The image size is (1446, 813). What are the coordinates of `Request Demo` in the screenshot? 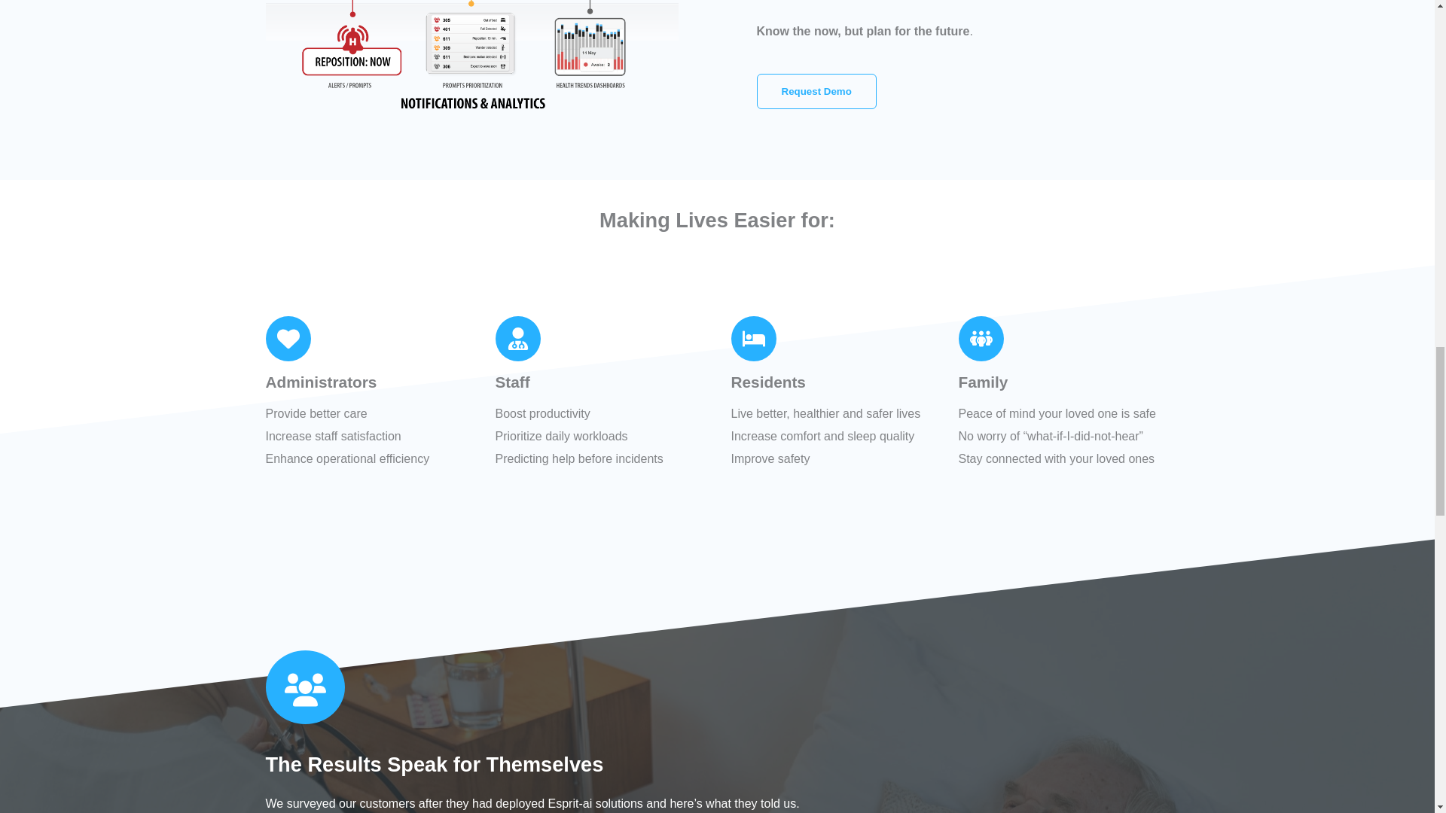 It's located at (816, 91).